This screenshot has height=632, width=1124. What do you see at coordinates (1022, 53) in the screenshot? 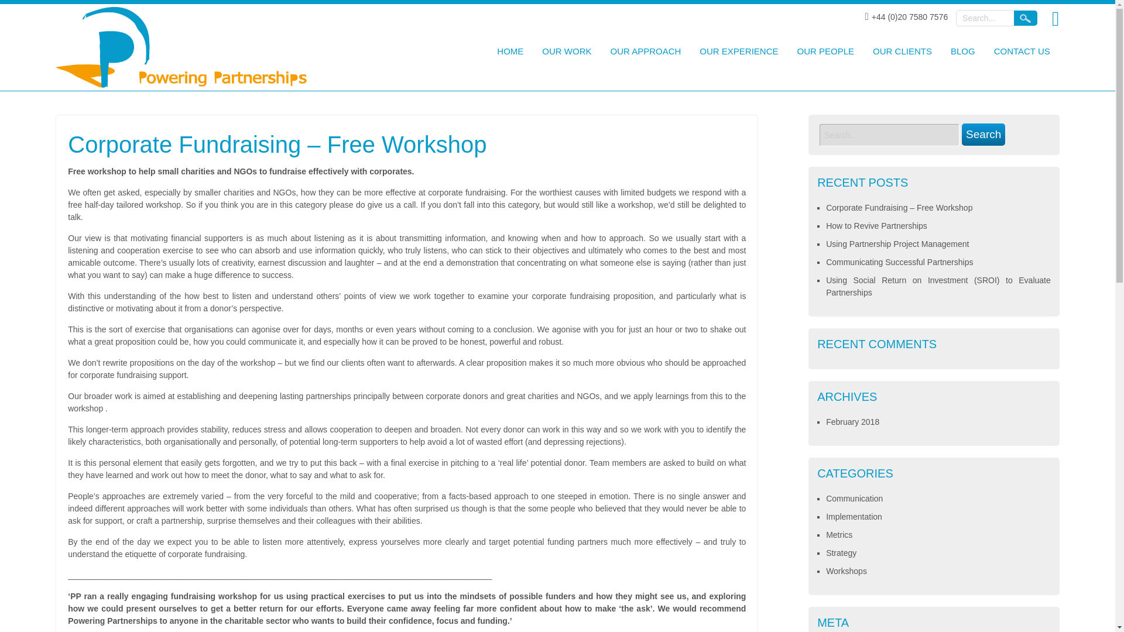
I see `CONTACT US` at bounding box center [1022, 53].